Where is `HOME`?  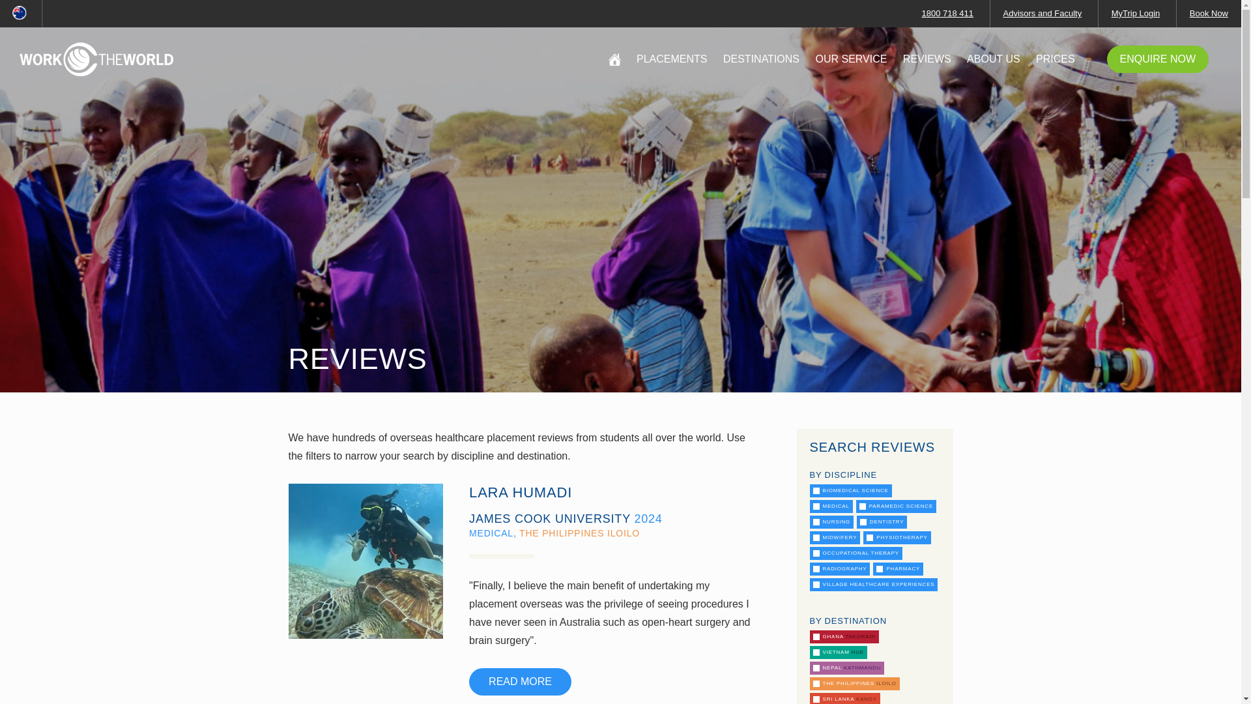
HOME is located at coordinates (614, 60).